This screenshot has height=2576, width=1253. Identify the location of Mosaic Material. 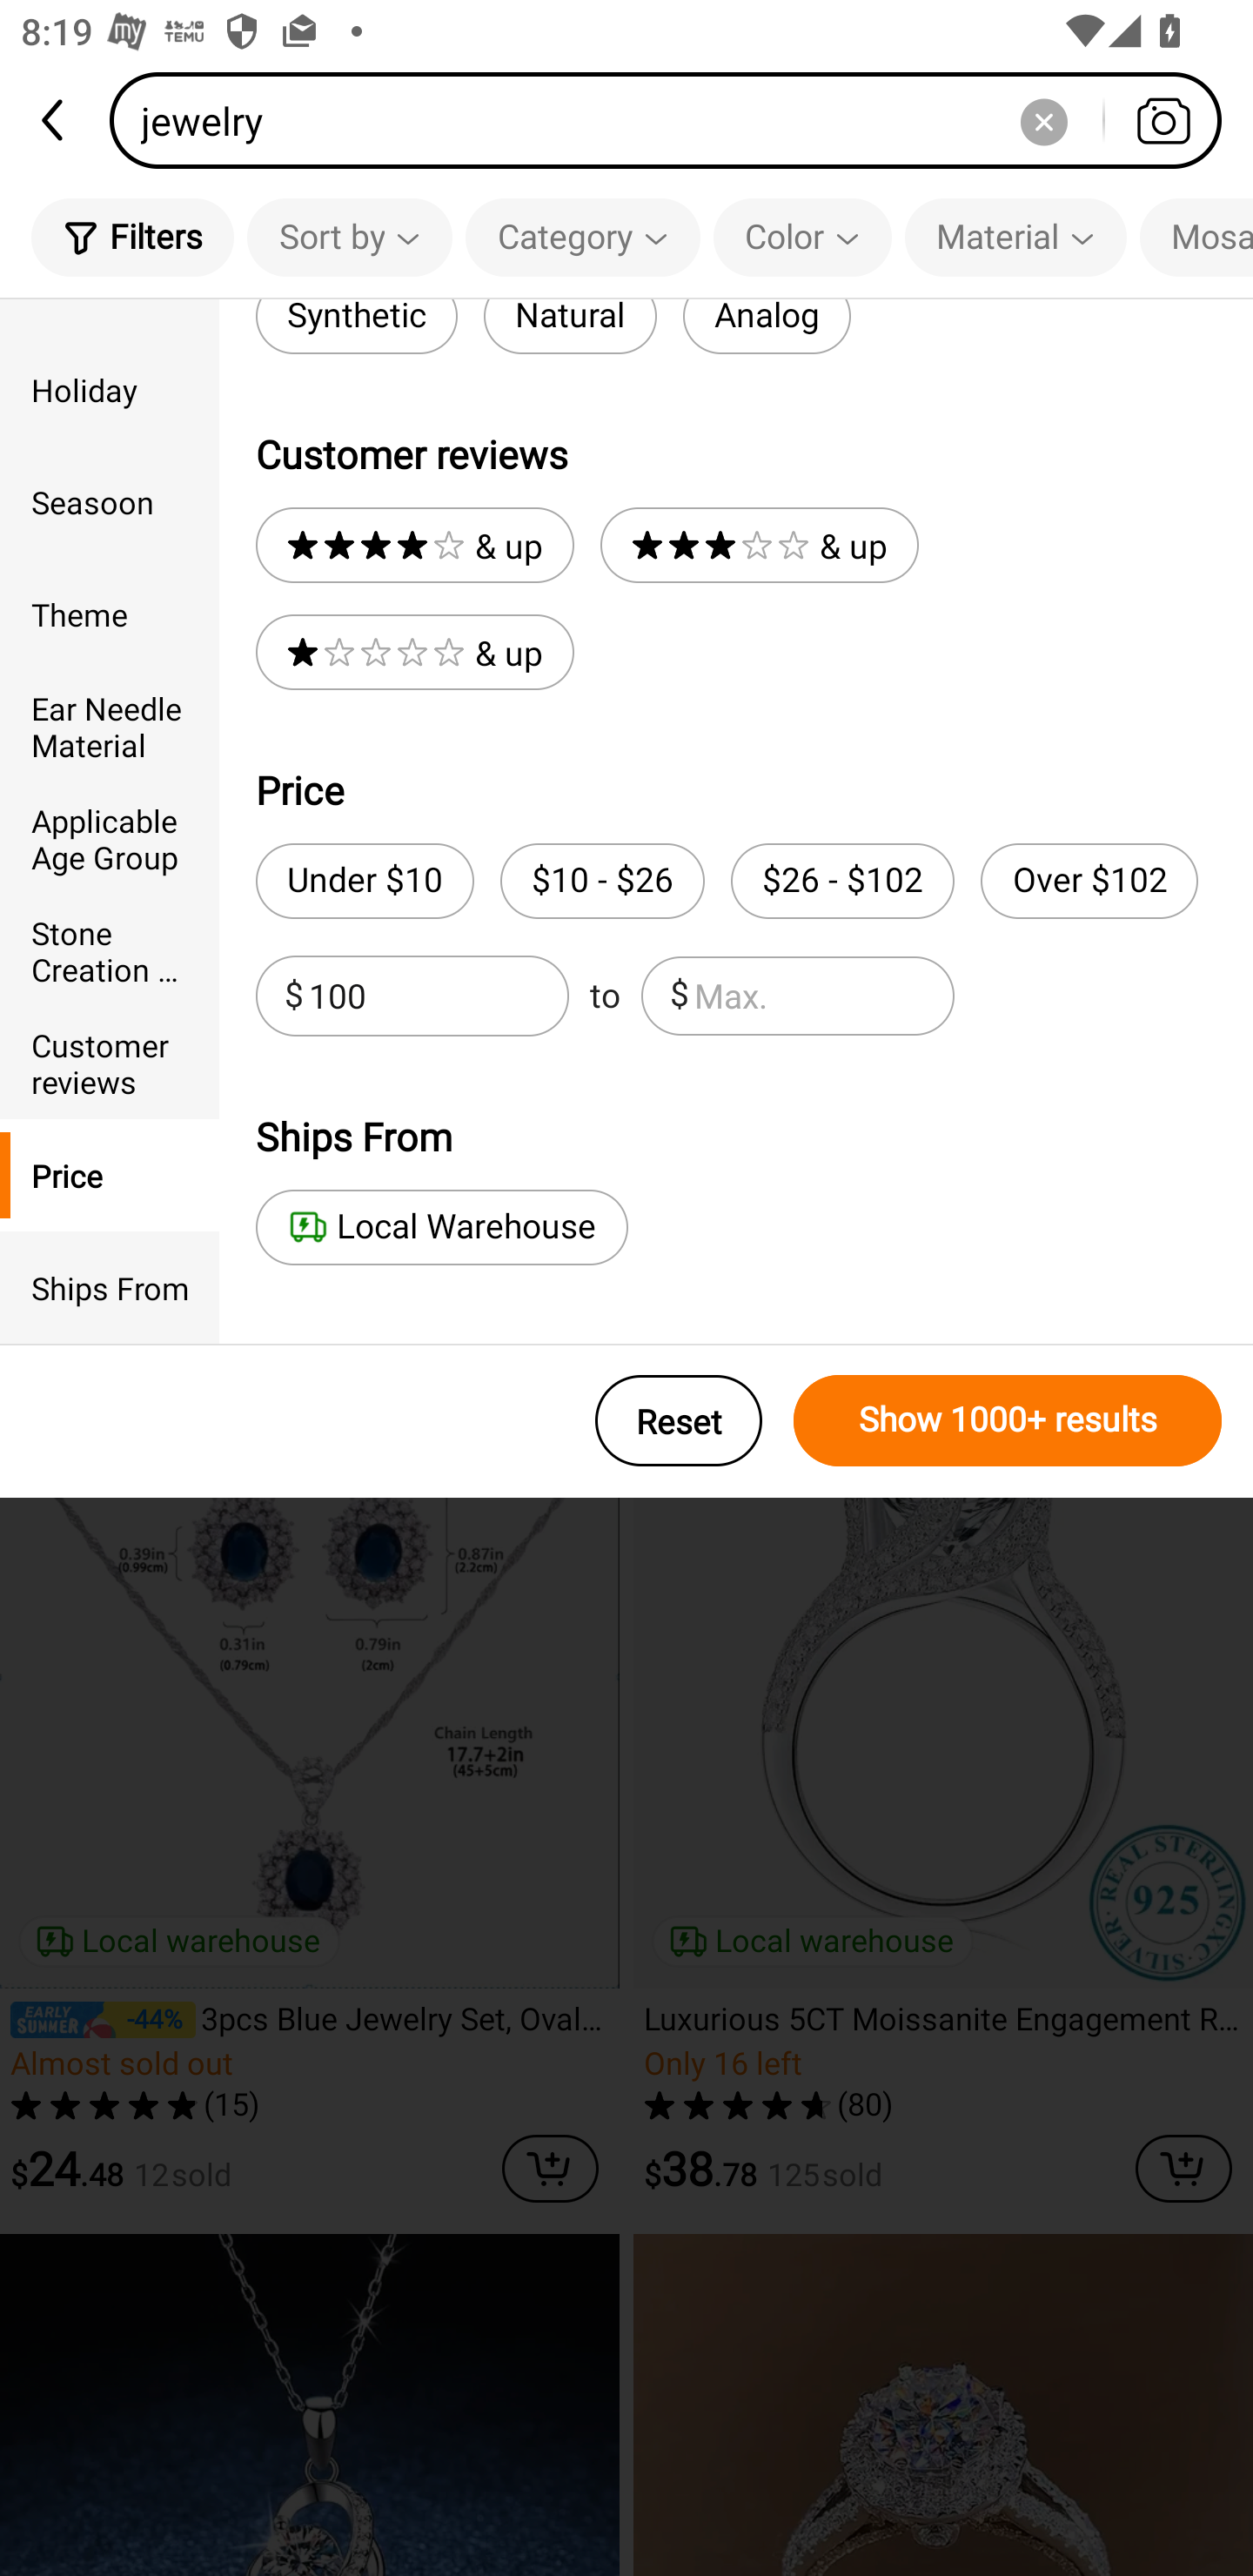
(1196, 237).